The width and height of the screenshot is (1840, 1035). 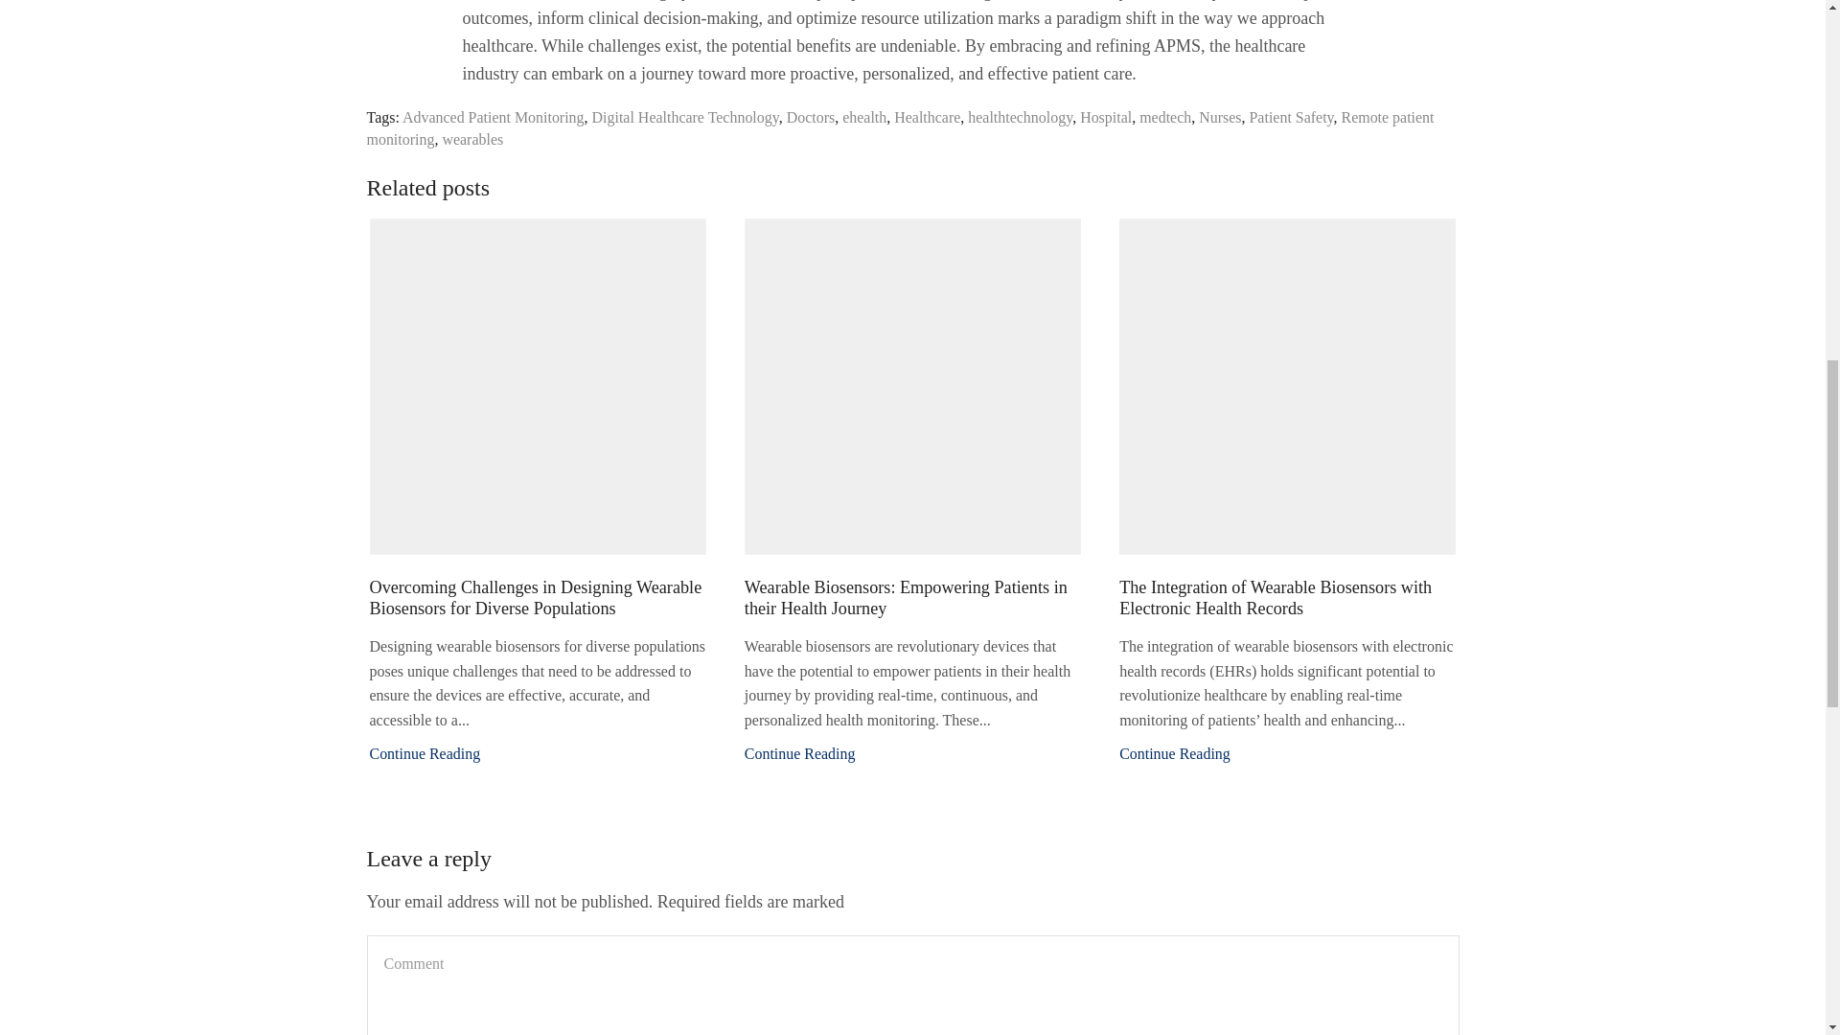 I want to click on Nurses, so click(x=1219, y=117).